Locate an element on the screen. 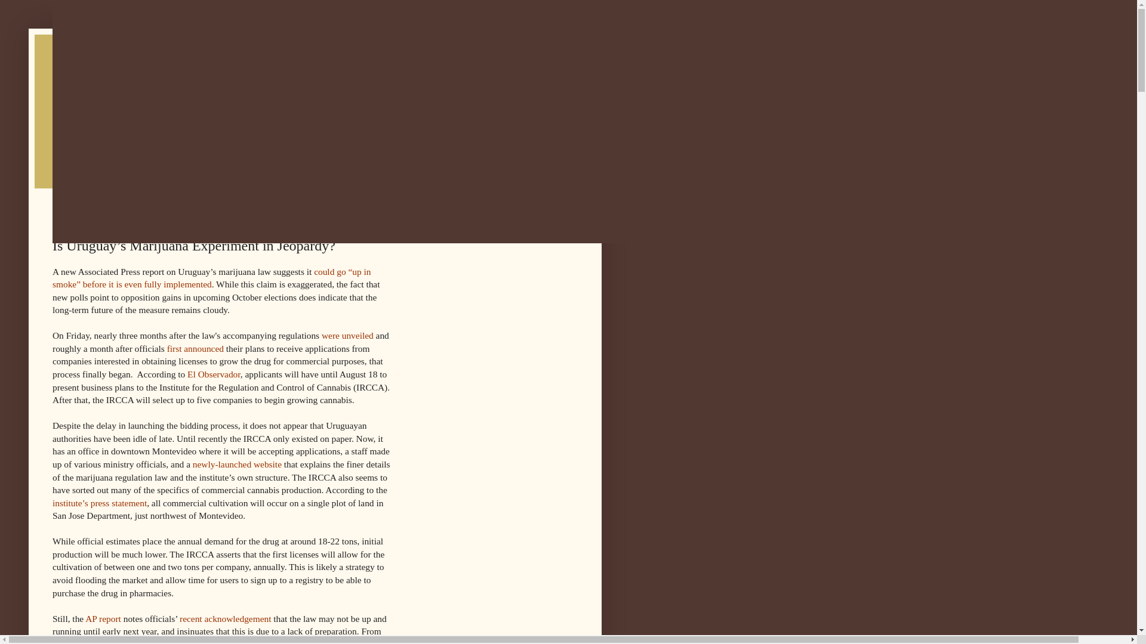 The image size is (1146, 644). The Pan-American Post is located at coordinates (315, 99).